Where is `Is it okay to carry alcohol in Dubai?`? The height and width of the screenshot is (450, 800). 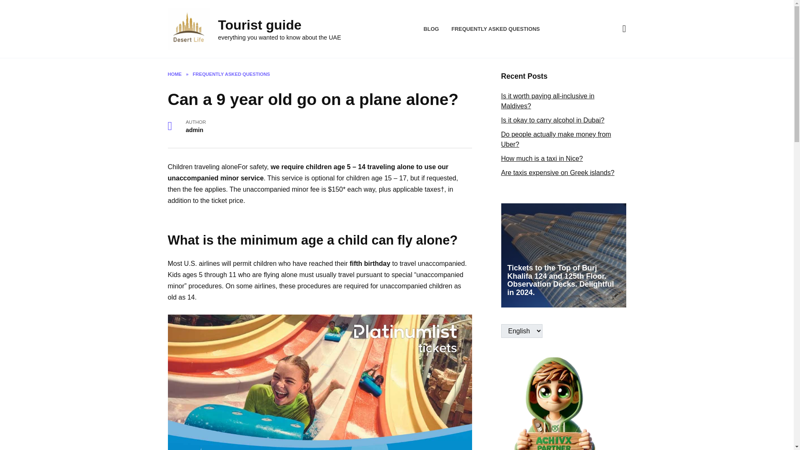
Is it okay to carry alcohol in Dubai? is located at coordinates (552, 120).